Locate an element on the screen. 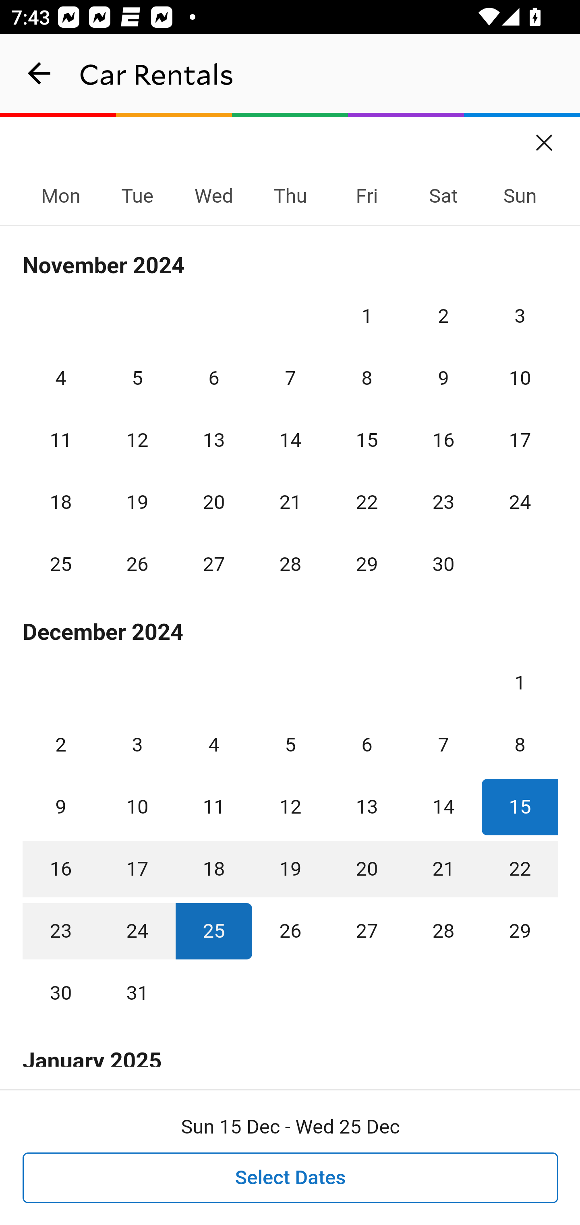 The height and width of the screenshot is (1225, 580). 3 December 2024 is located at coordinates (137, 745).